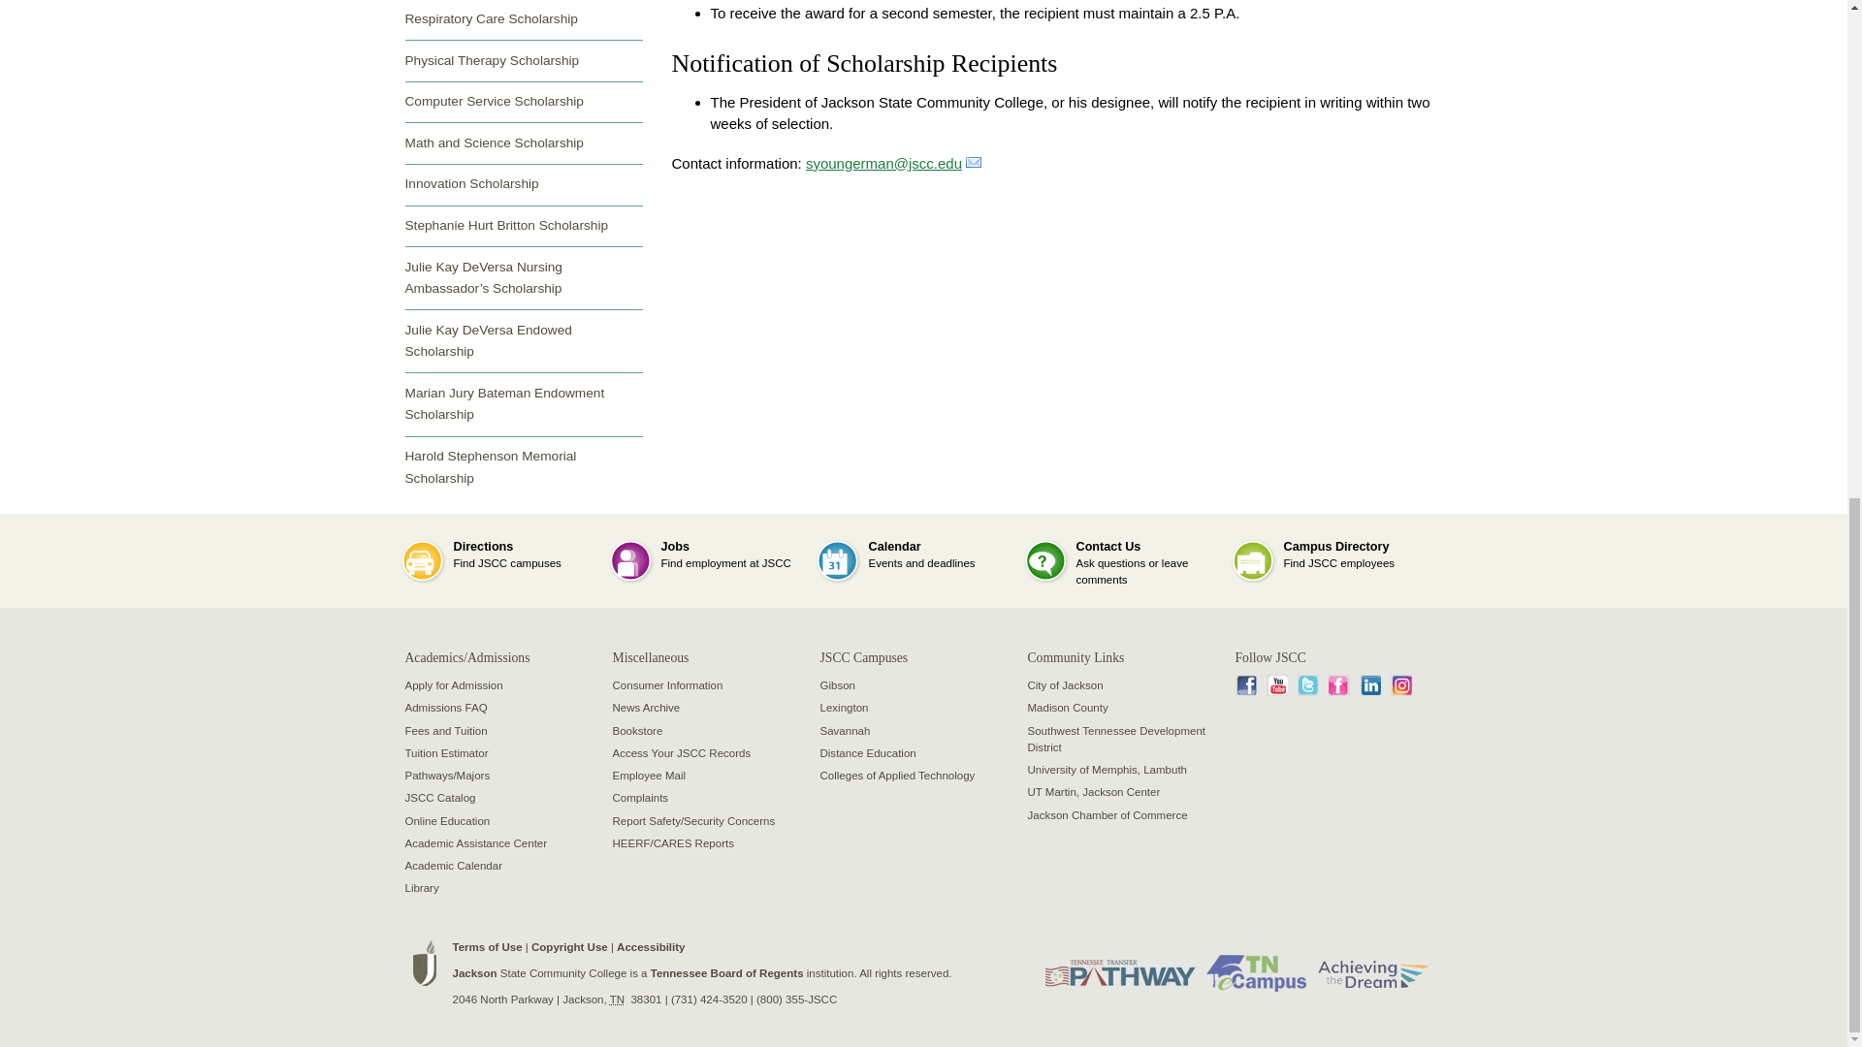 The image size is (1862, 1047). Describe the element at coordinates (1276, 686) in the screenshot. I see `JSCC Youtube` at that location.